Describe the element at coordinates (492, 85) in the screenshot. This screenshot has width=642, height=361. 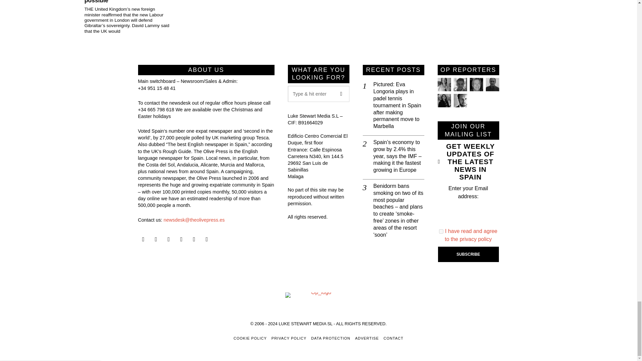
I see `Dilip Kuner` at that location.